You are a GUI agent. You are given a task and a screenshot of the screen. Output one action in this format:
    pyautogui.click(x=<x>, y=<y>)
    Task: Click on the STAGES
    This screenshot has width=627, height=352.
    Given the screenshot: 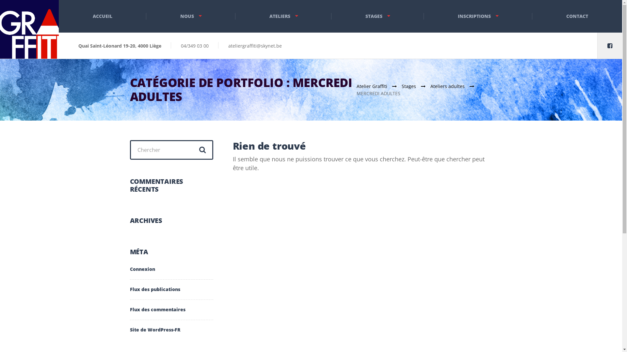 What is the action you would take?
    pyautogui.click(x=378, y=16)
    